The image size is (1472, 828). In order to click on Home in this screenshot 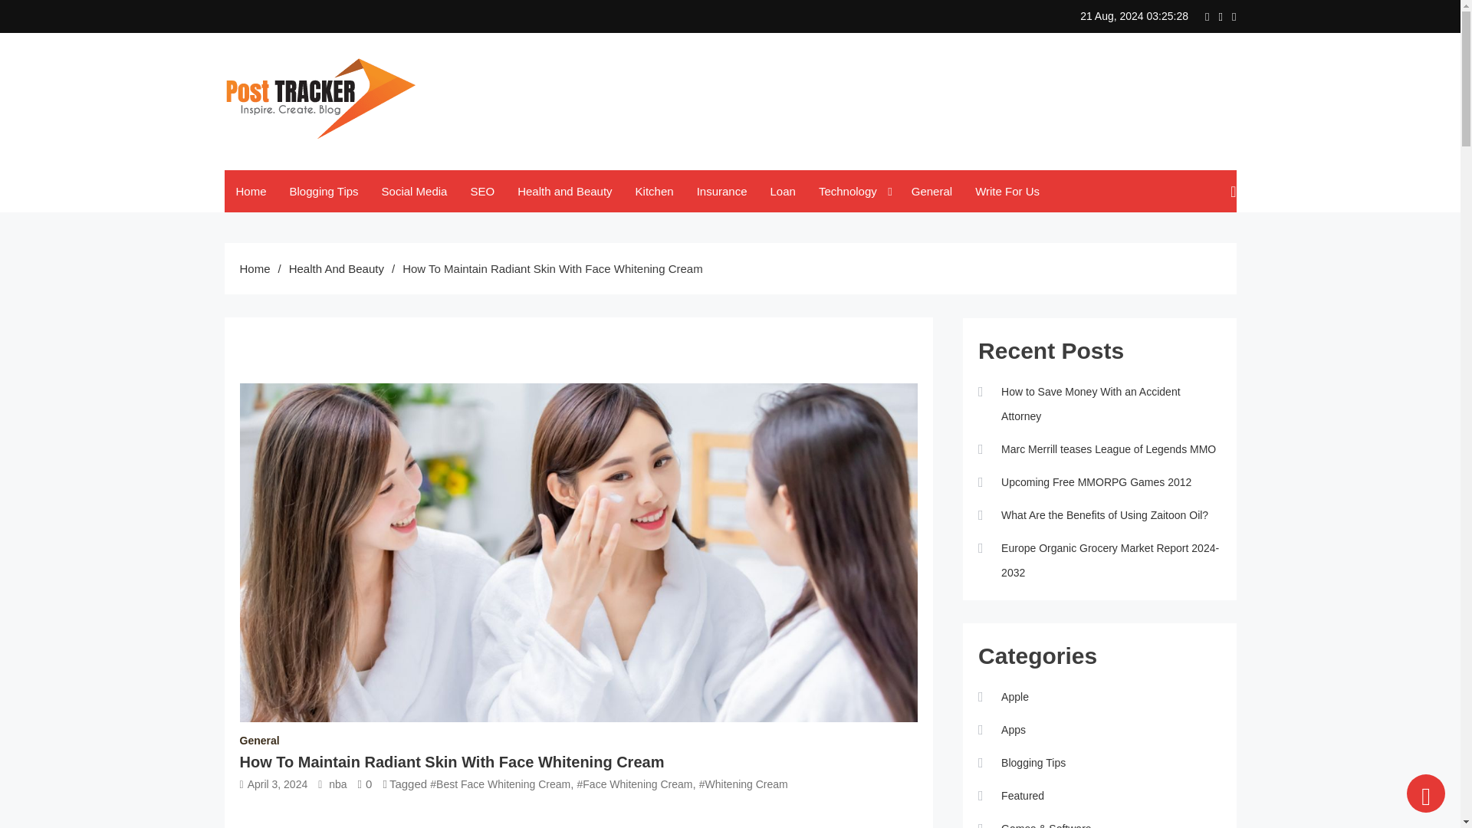, I will do `click(254, 268)`.